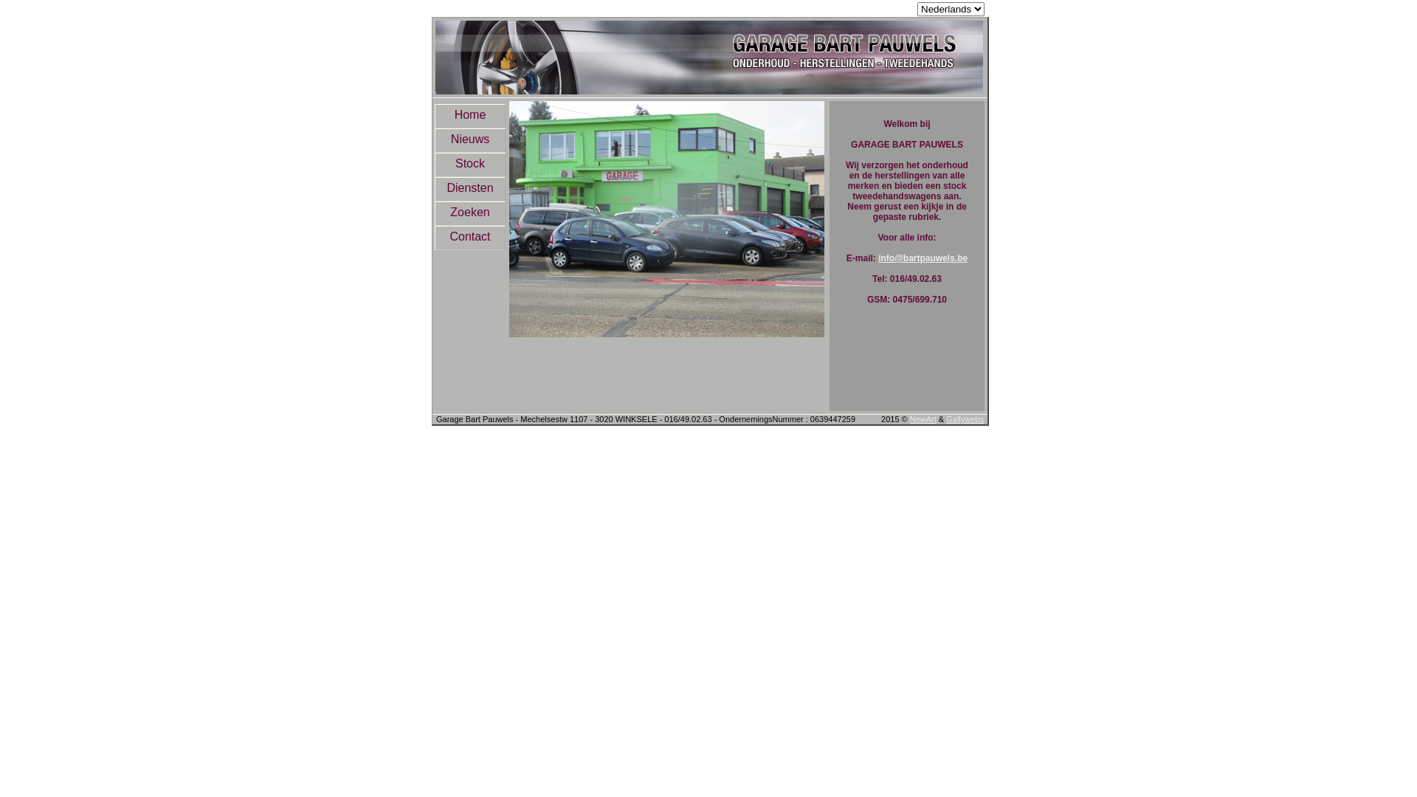  Describe the element at coordinates (470, 140) in the screenshot. I see `Nieuws` at that location.